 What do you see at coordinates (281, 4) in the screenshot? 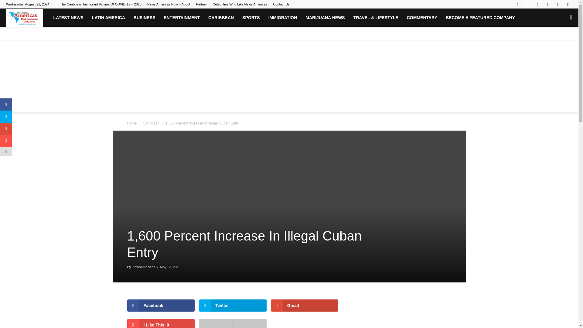
I see `Contact Us` at bounding box center [281, 4].